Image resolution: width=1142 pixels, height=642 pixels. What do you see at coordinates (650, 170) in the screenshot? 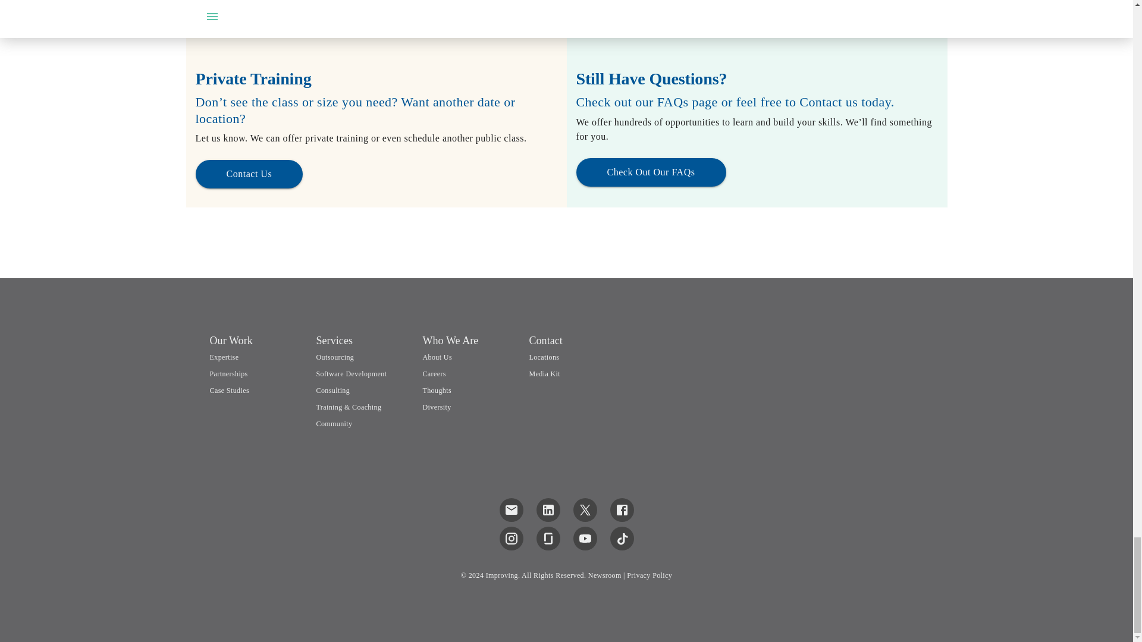
I see `Check Out Our FAQs` at bounding box center [650, 170].